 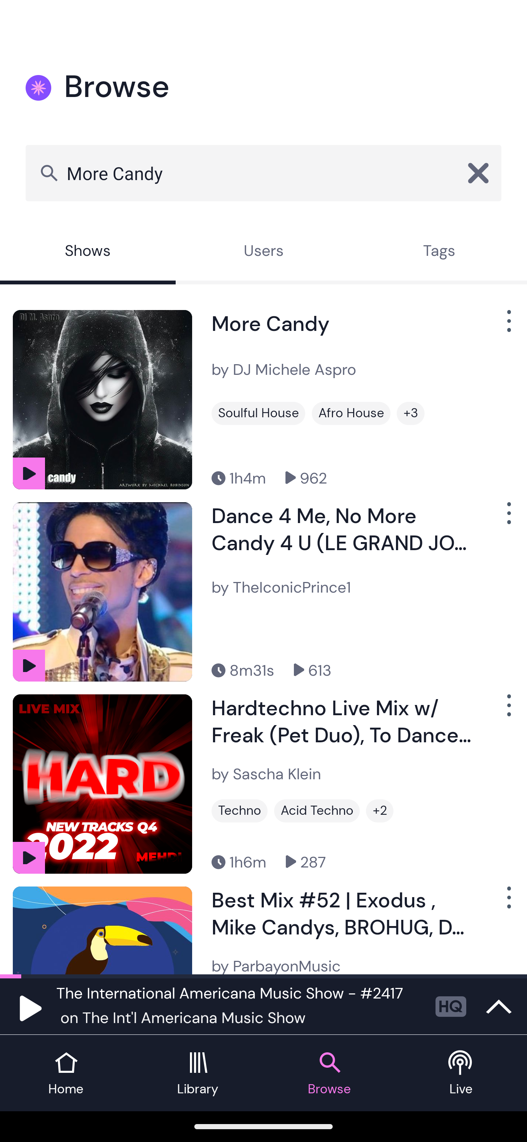 What do you see at coordinates (329, 1073) in the screenshot?
I see `Browse tab Browse` at bounding box center [329, 1073].